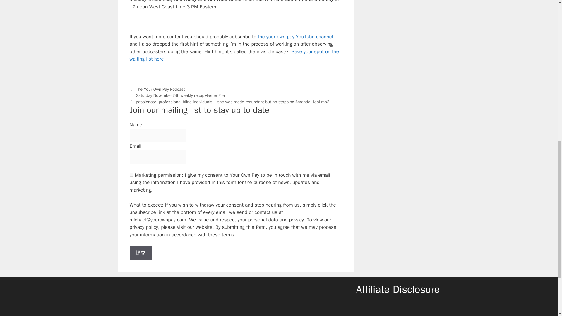  Describe the element at coordinates (234, 55) in the screenshot. I see `Save your spot on the waiting list here` at that location.